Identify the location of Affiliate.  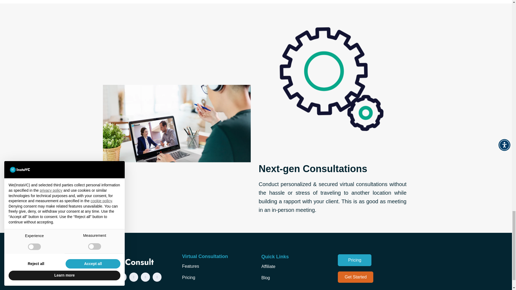
(268, 266).